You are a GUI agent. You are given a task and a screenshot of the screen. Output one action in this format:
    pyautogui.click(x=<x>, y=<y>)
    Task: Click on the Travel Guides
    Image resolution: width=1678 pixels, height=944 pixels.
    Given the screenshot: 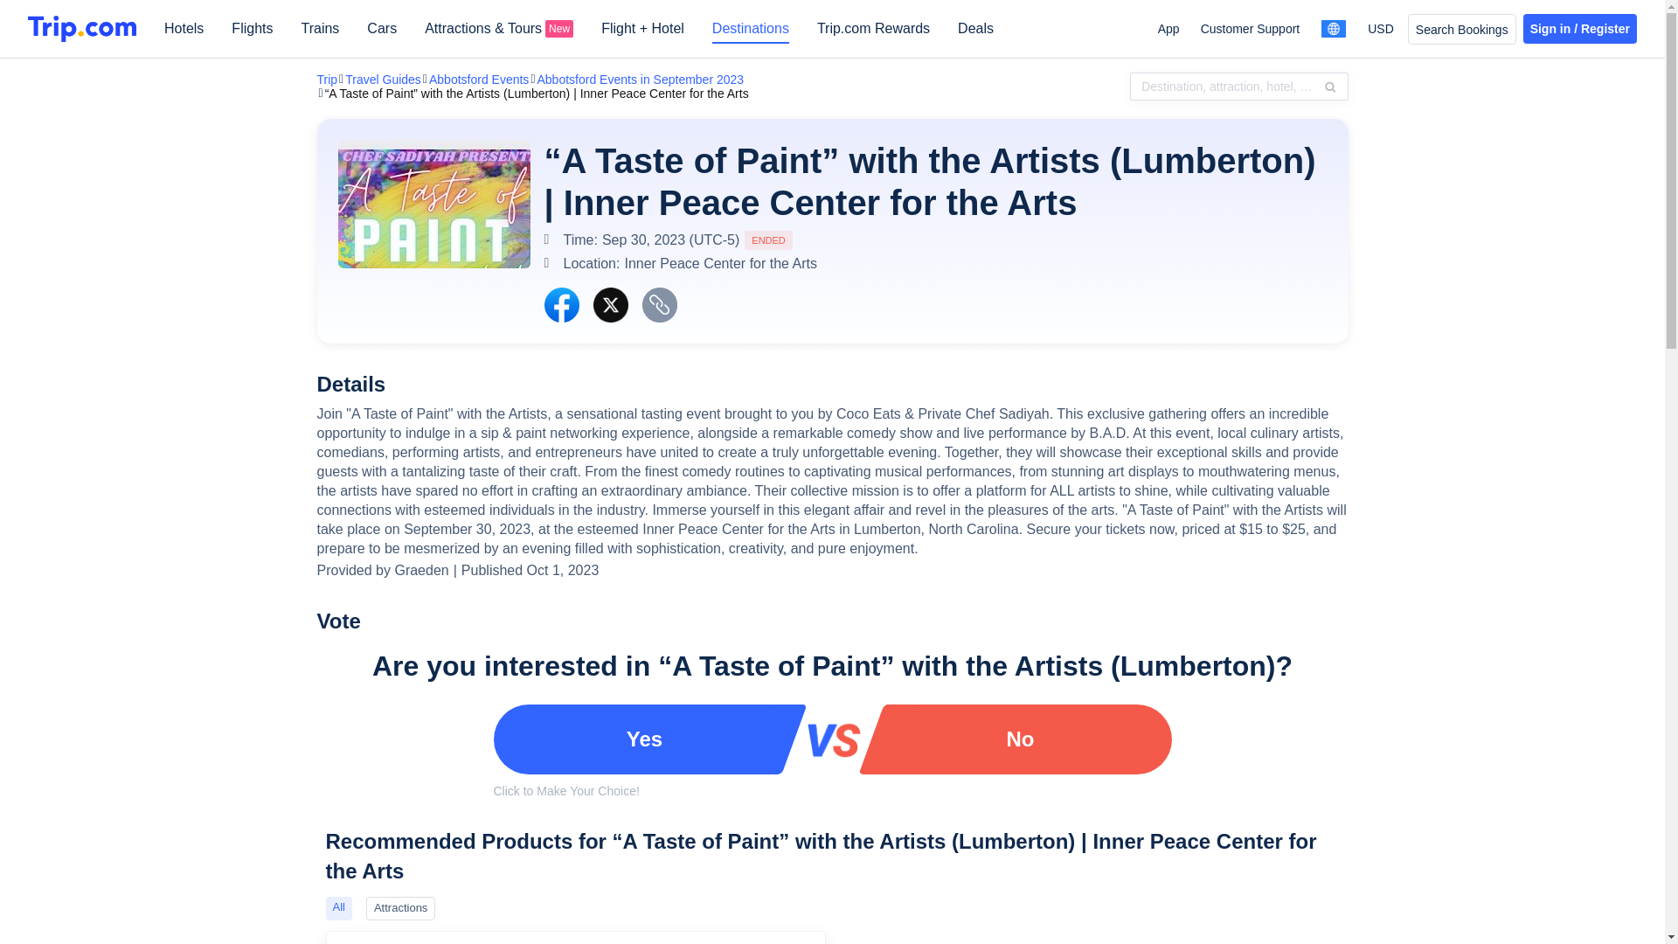 What is the action you would take?
    pyautogui.click(x=383, y=80)
    